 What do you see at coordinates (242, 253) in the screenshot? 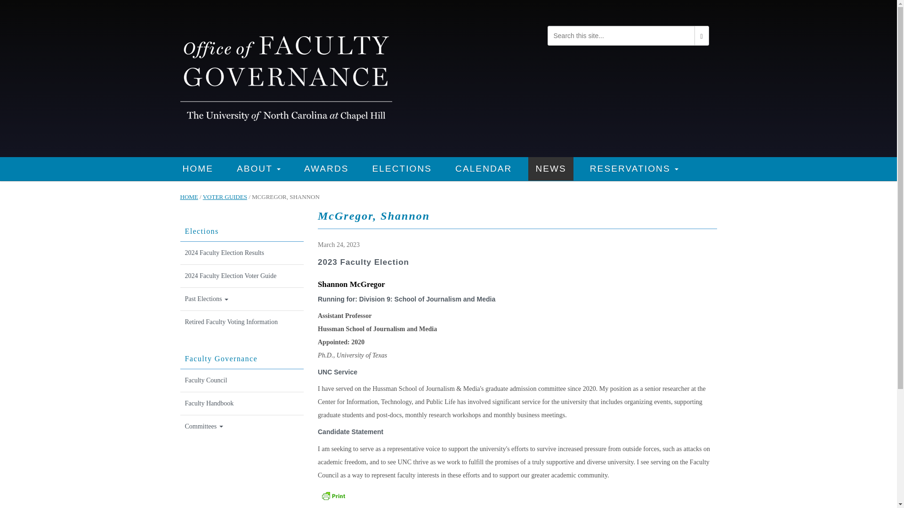
I see `2024 Faculty Election Results` at bounding box center [242, 253].